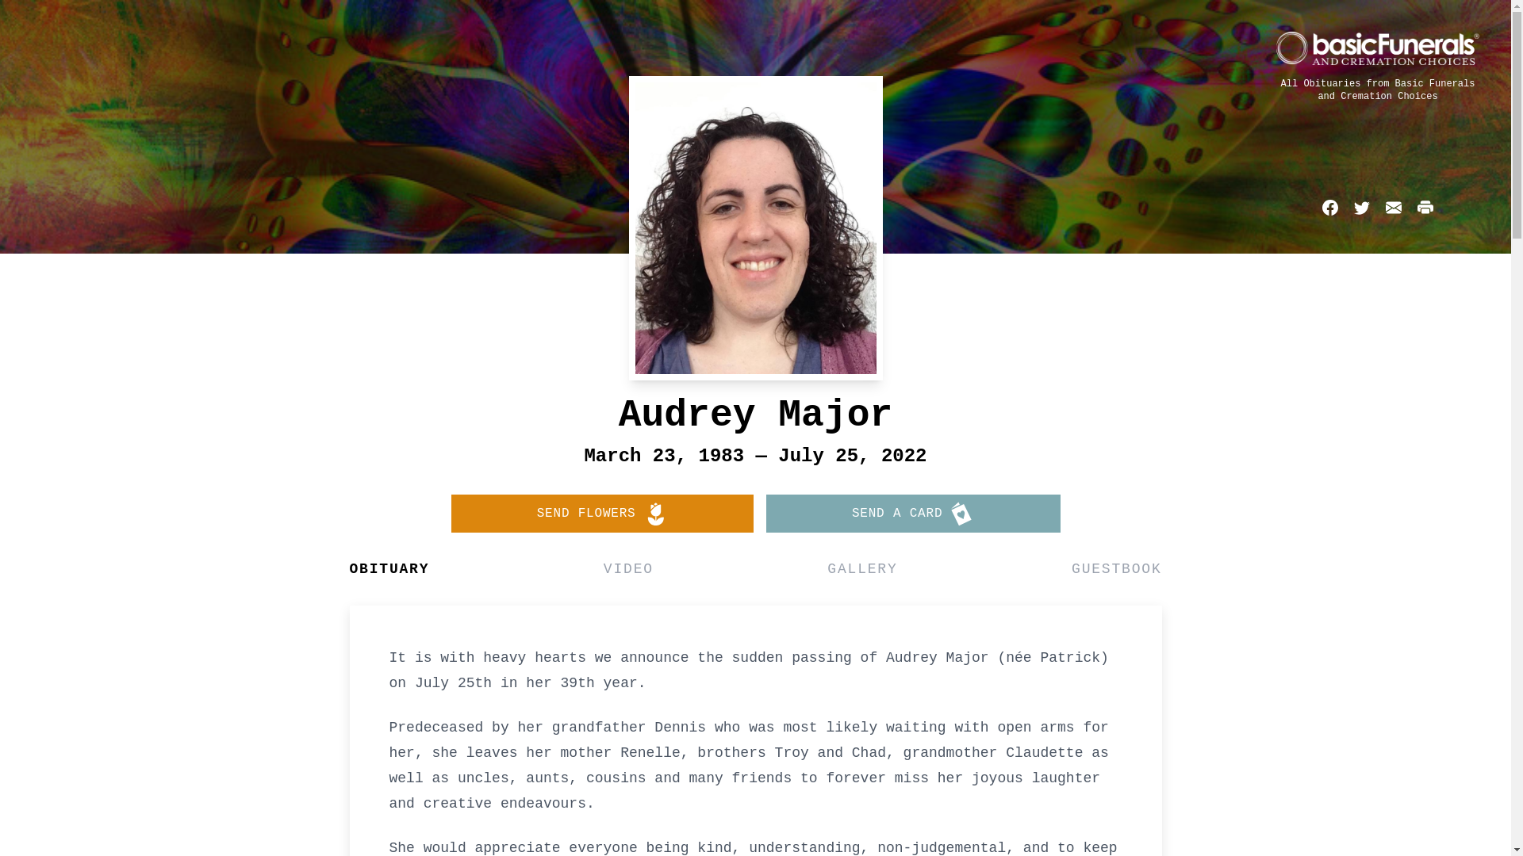 The height and width of the screenshot is (856, 1523). What do you see at coordinates (1117, 569) in the screenshot?
I see `GUESTBOOK` at bounding box center [1117, 569].